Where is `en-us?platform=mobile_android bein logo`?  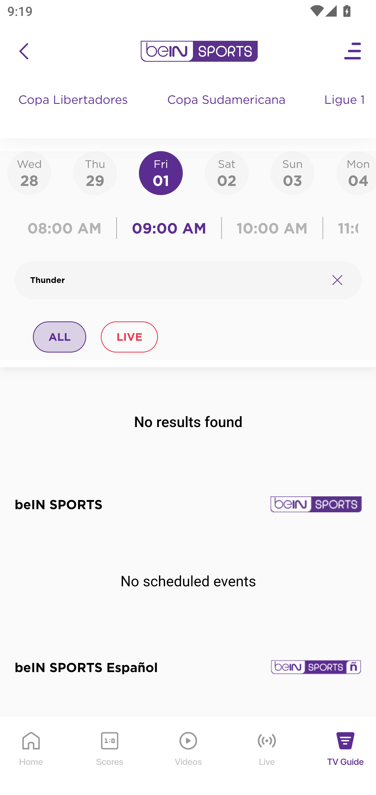 en-us?platform=mobile_android bein logo is located at coordinates (199, 51).